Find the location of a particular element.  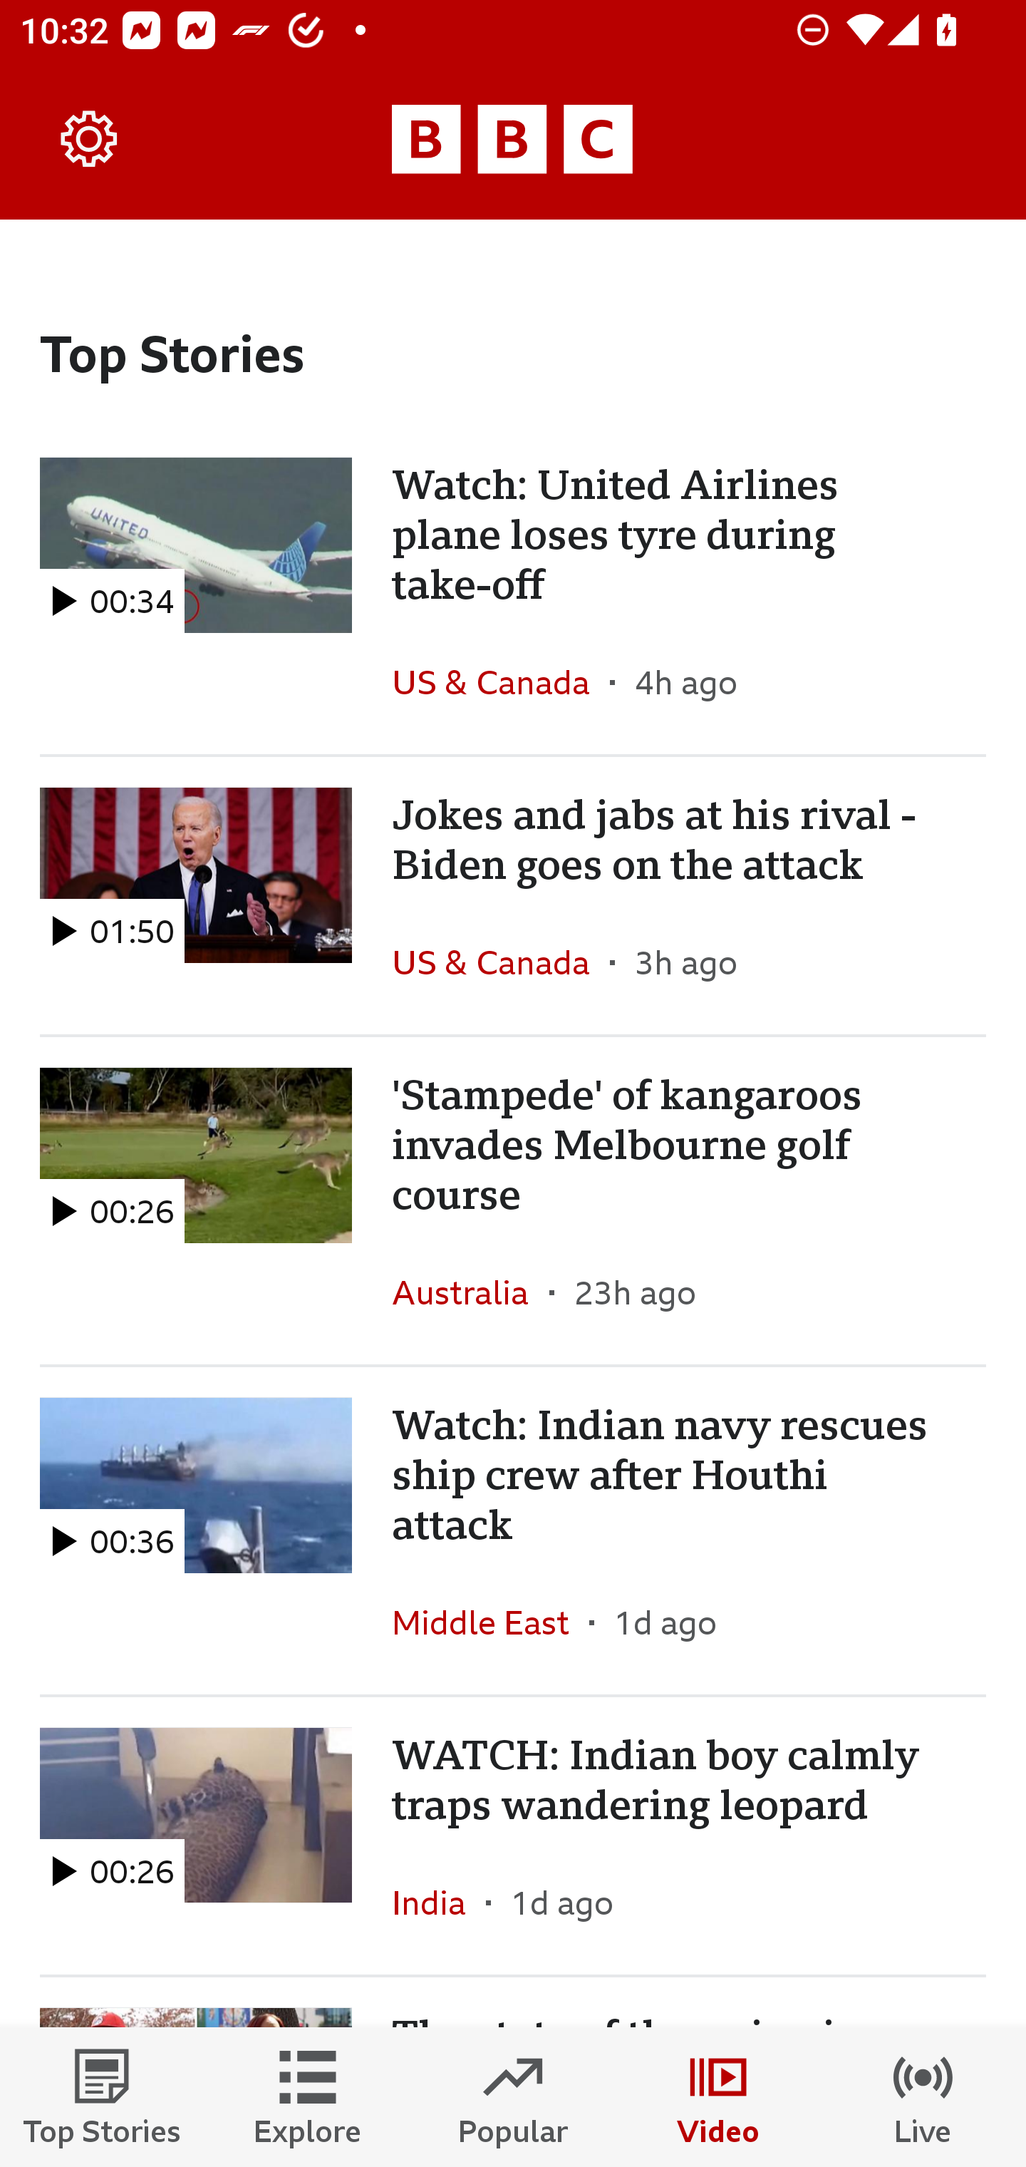

India In the section India is located at coordinates (439, 1902).